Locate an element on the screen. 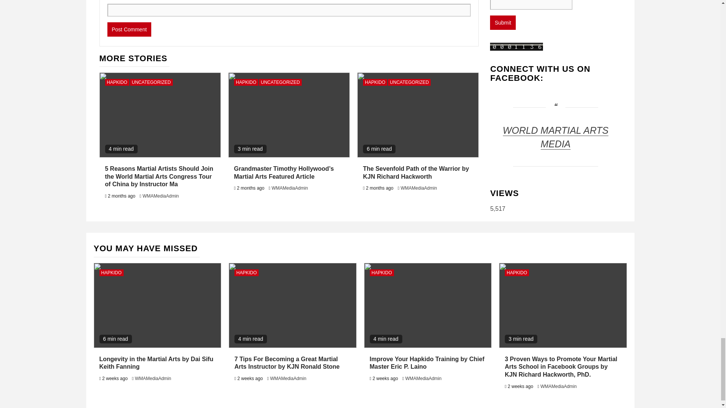 The image size is (726, 408). WMAMediaAdmin is located at coordinates (290, 188).